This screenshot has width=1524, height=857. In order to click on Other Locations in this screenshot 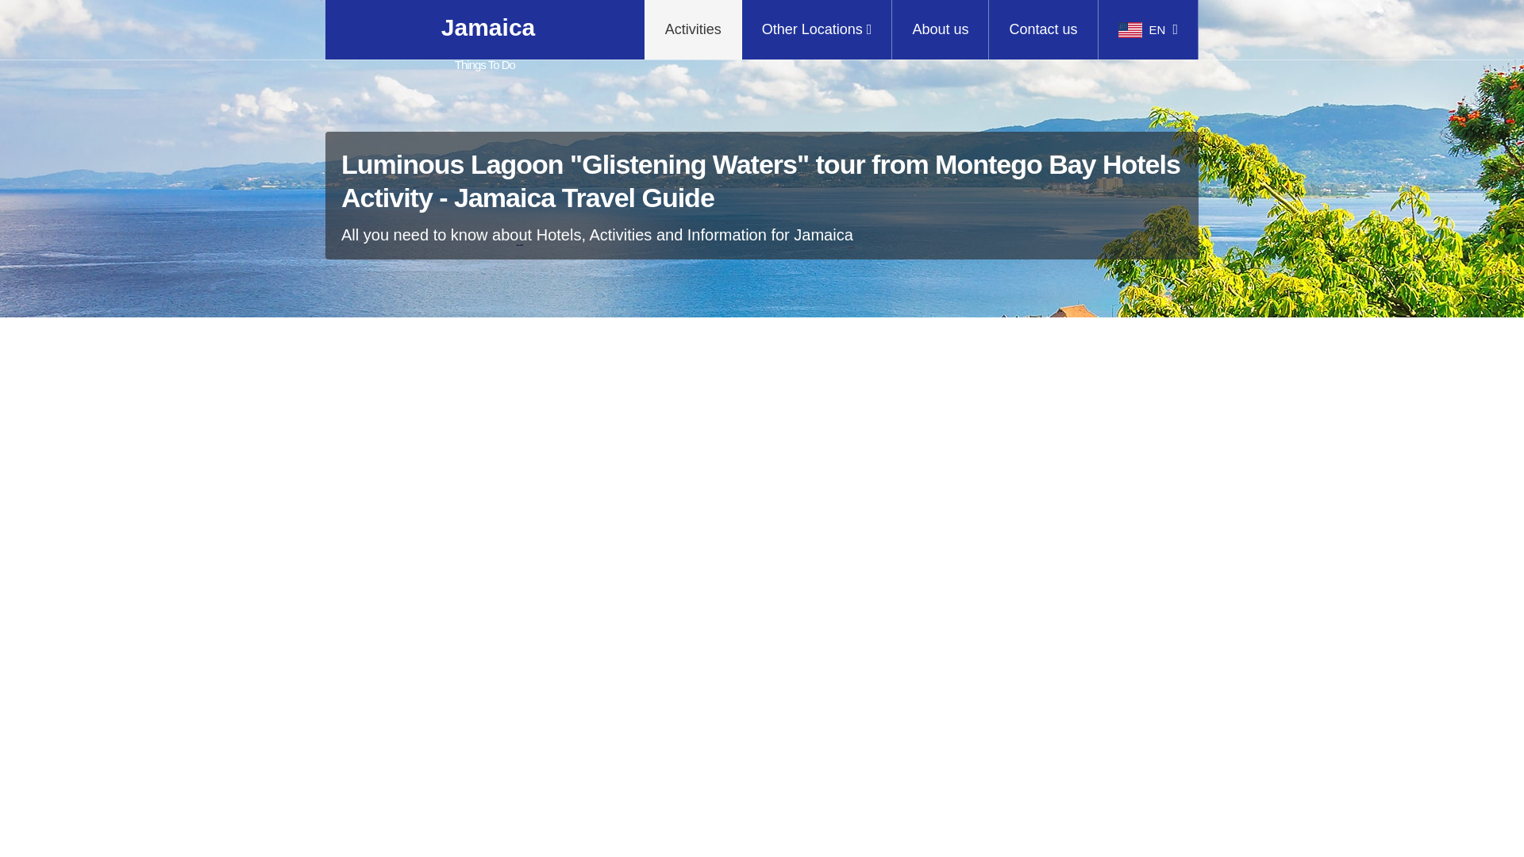, I will do `click(818, 29)`.